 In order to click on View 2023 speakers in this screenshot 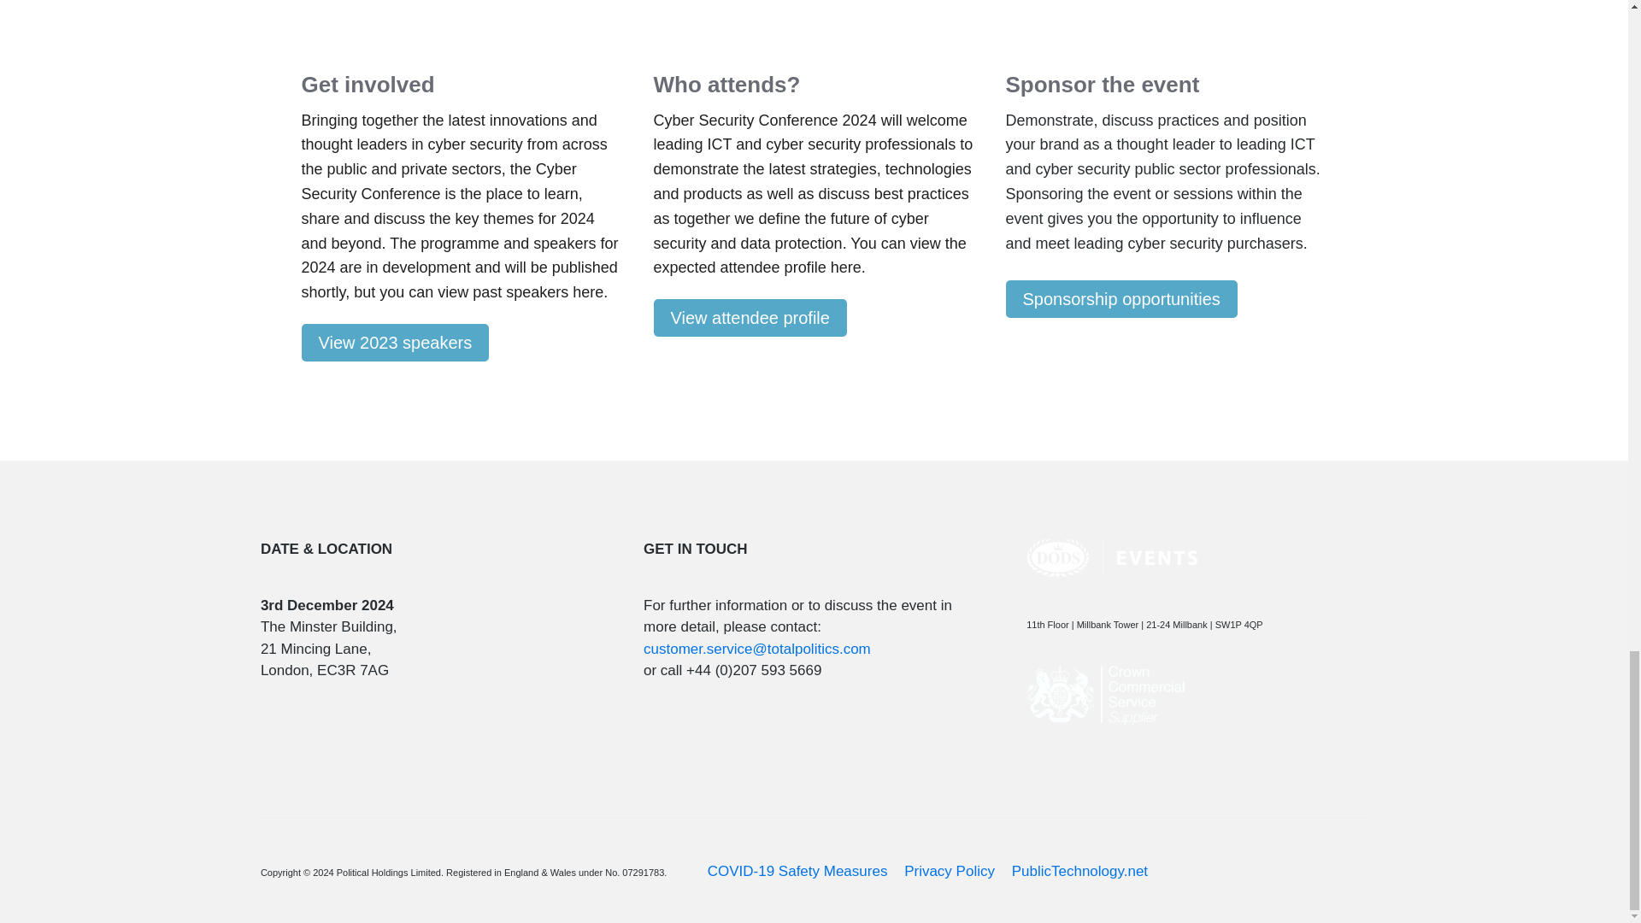, I will do `click(395, 343)`.